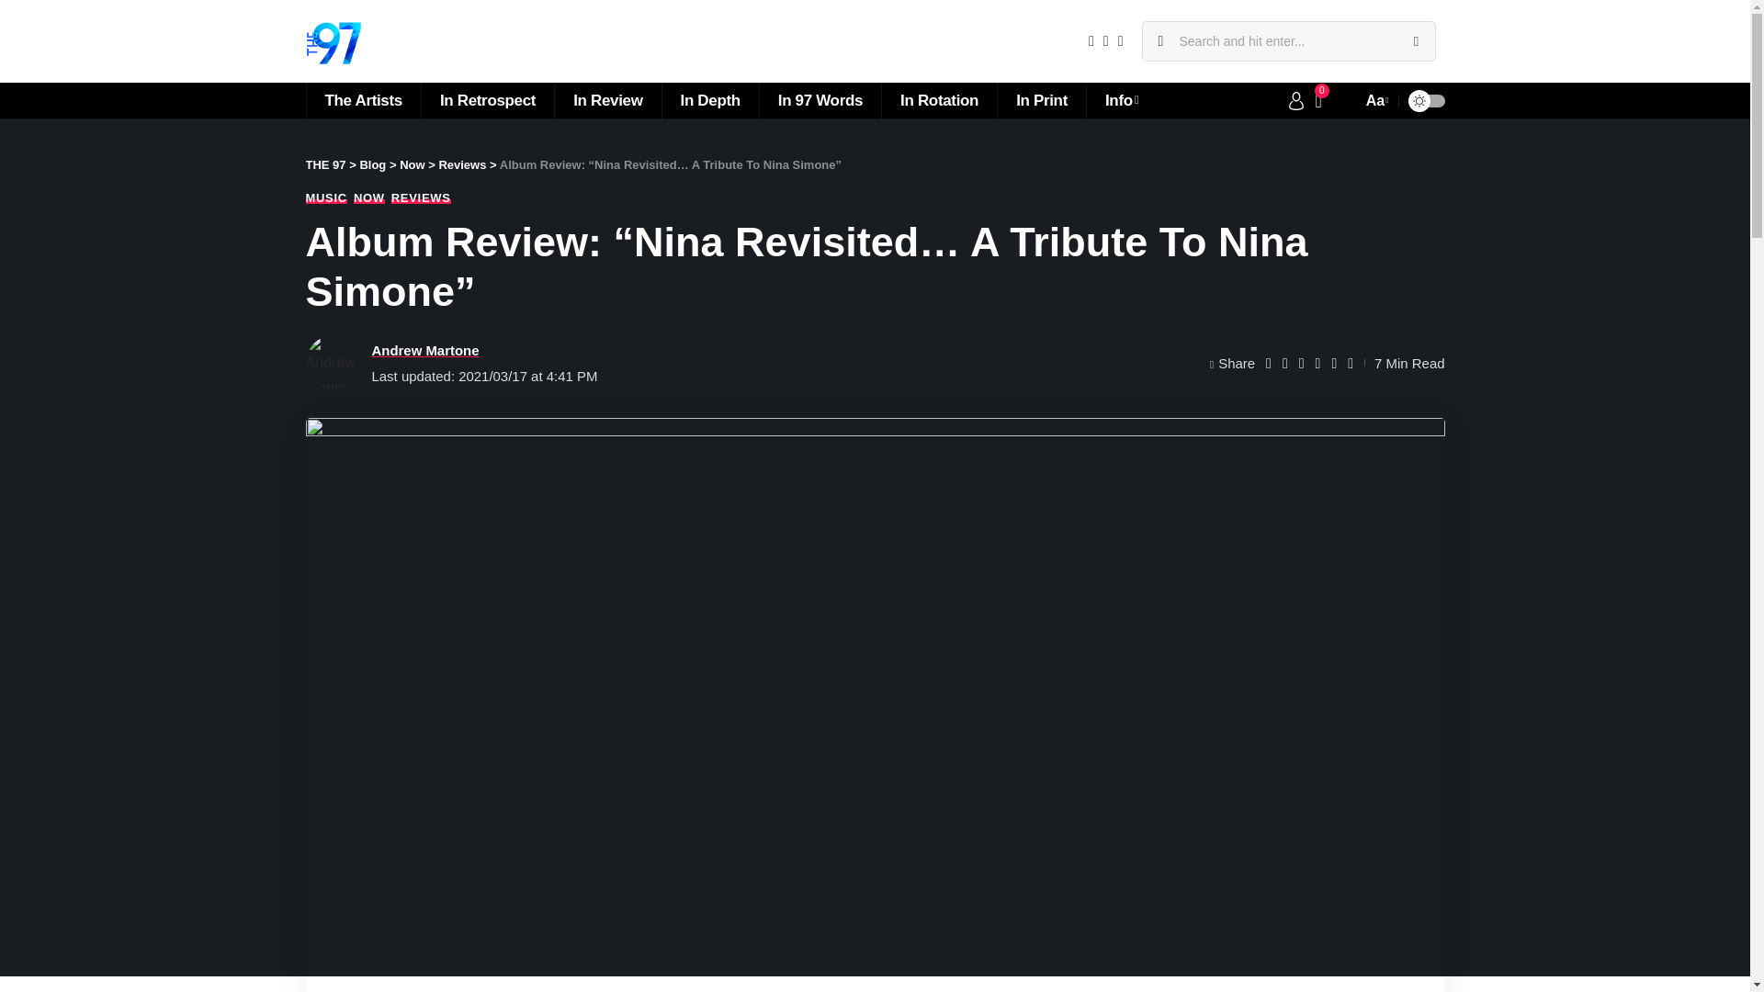 The height and width of the screenshot is (992, 1764). I want to click on For the Nostalgia, so click(487, 100).